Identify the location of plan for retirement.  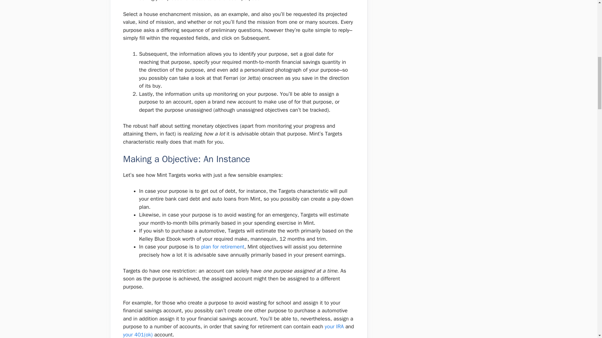
(223, 247).